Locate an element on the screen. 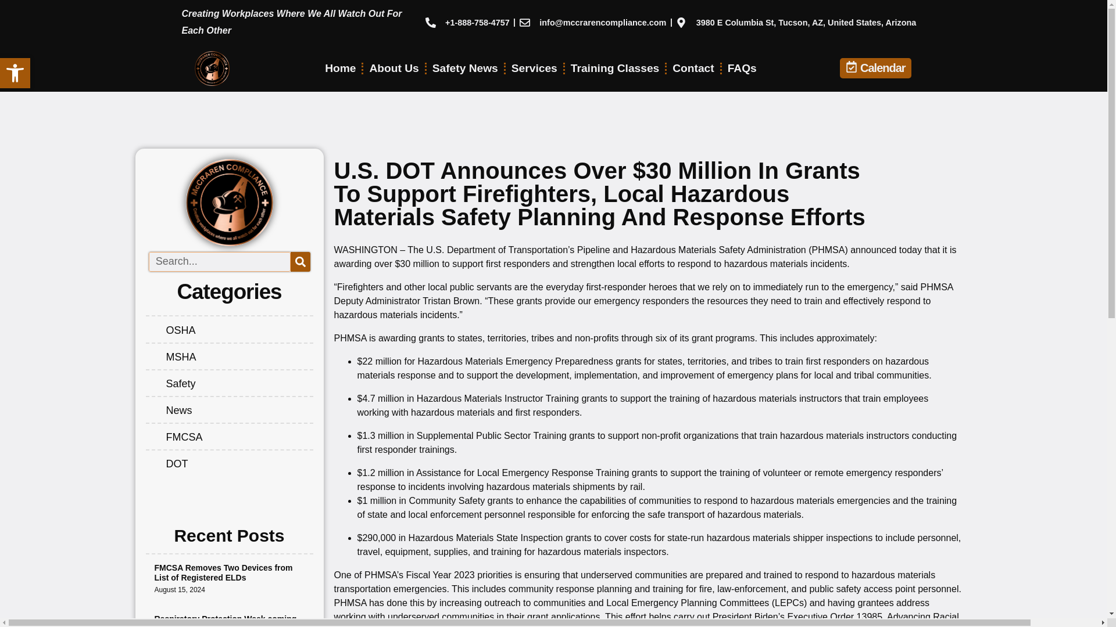 This screenshot has height=627, width=1116. Accessibility Tools is located at coordinates (15, 73).